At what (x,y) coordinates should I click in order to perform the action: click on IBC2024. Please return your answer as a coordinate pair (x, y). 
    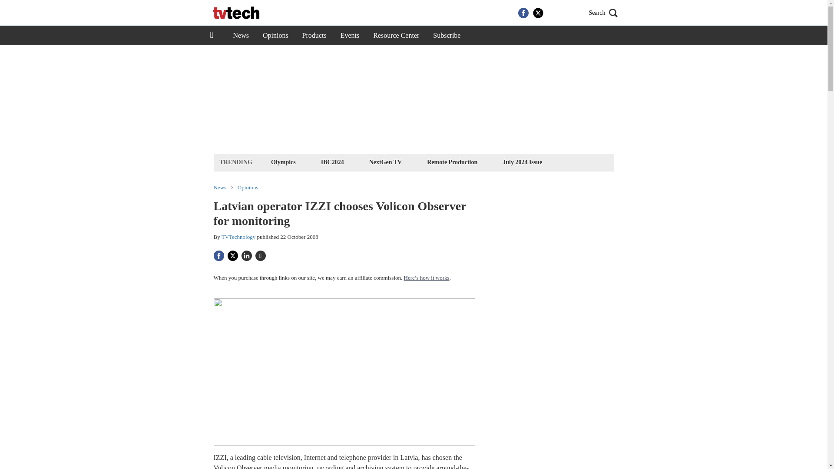
    Looking at the image, I should click on (332, 162).